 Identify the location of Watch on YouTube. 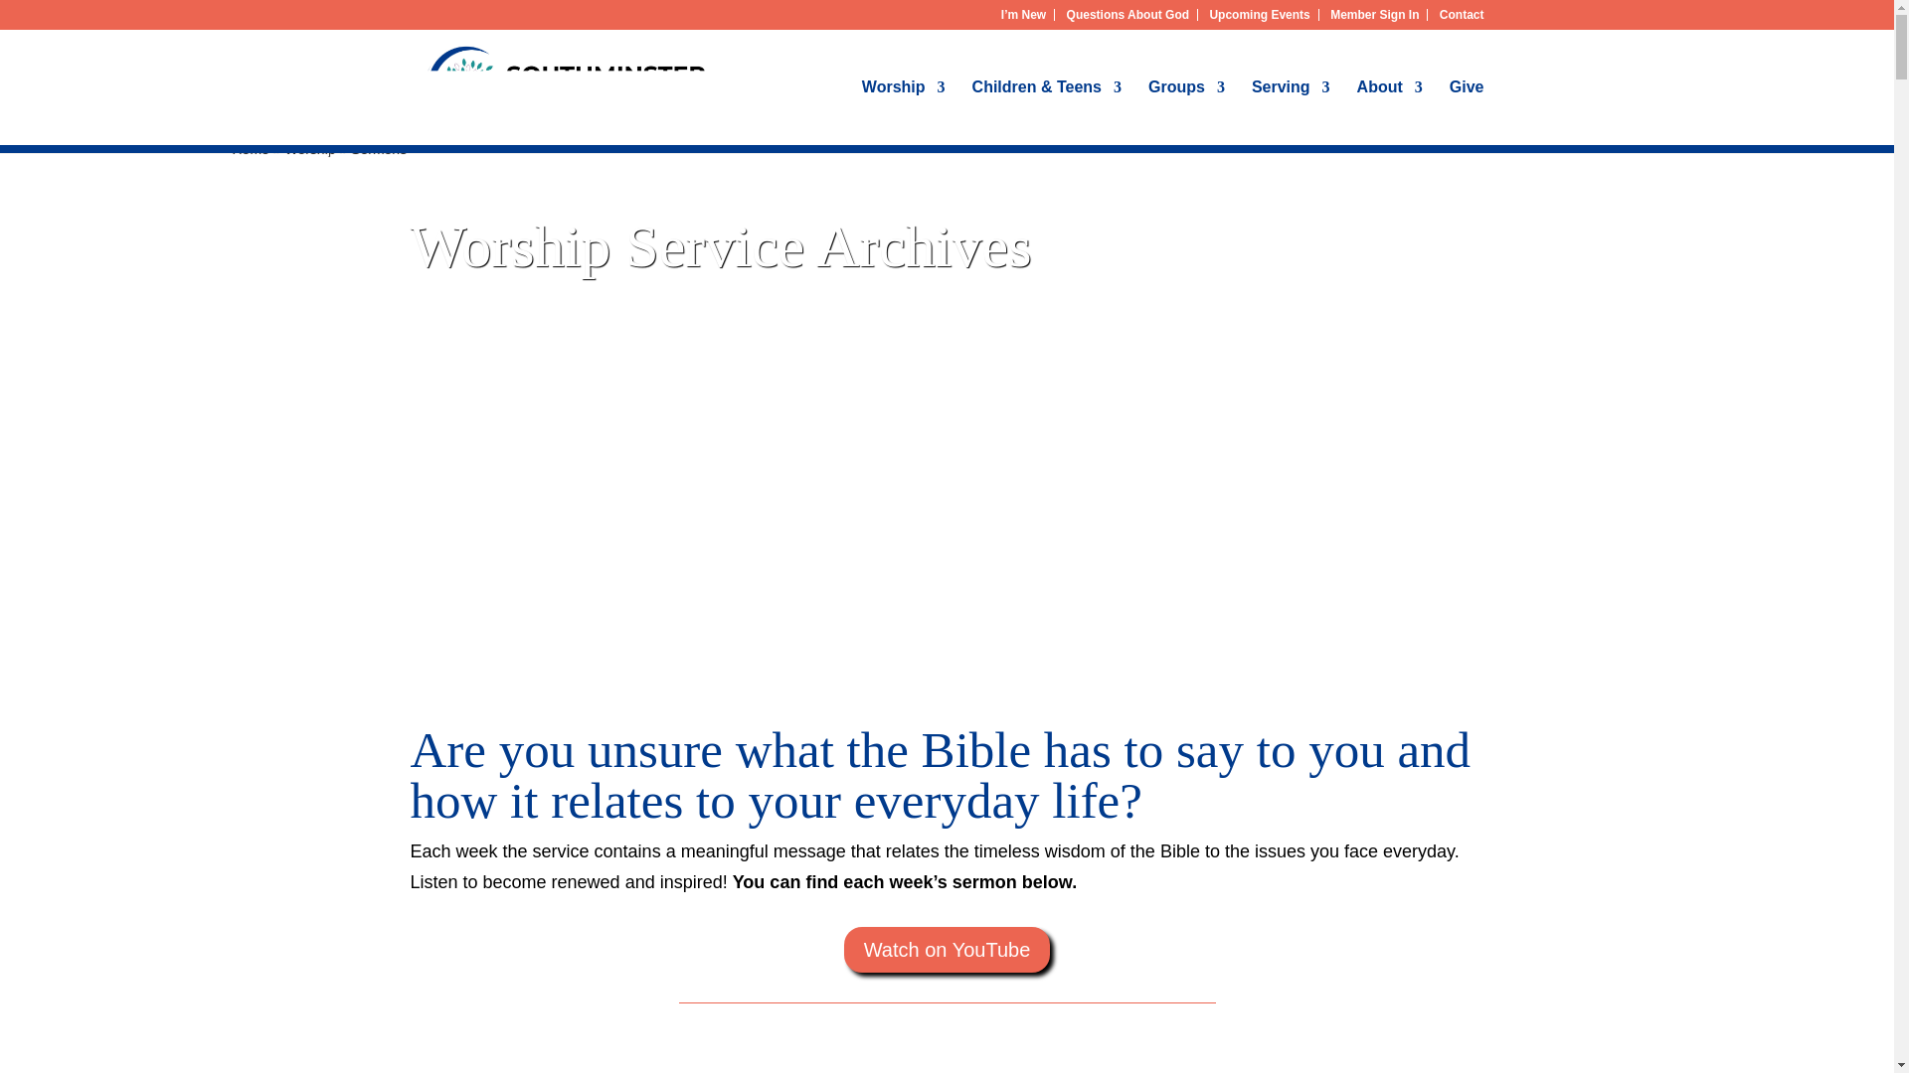
(947, 950).